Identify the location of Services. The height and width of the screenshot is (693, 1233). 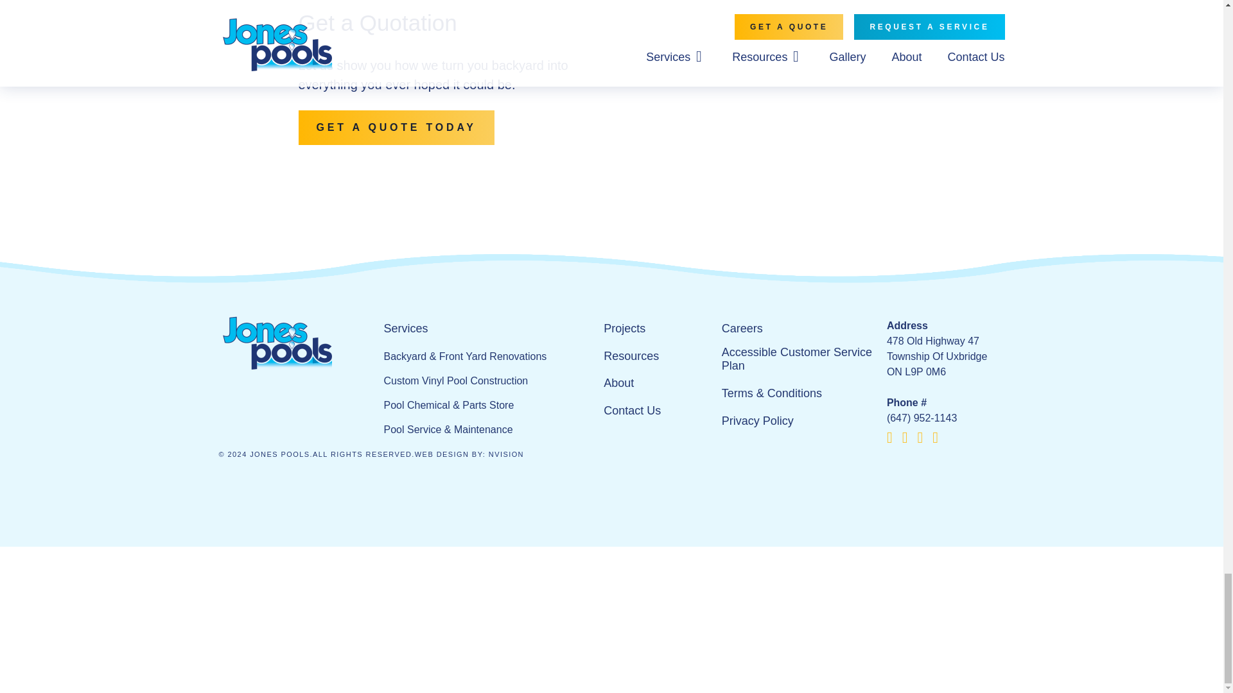
(406, 329).